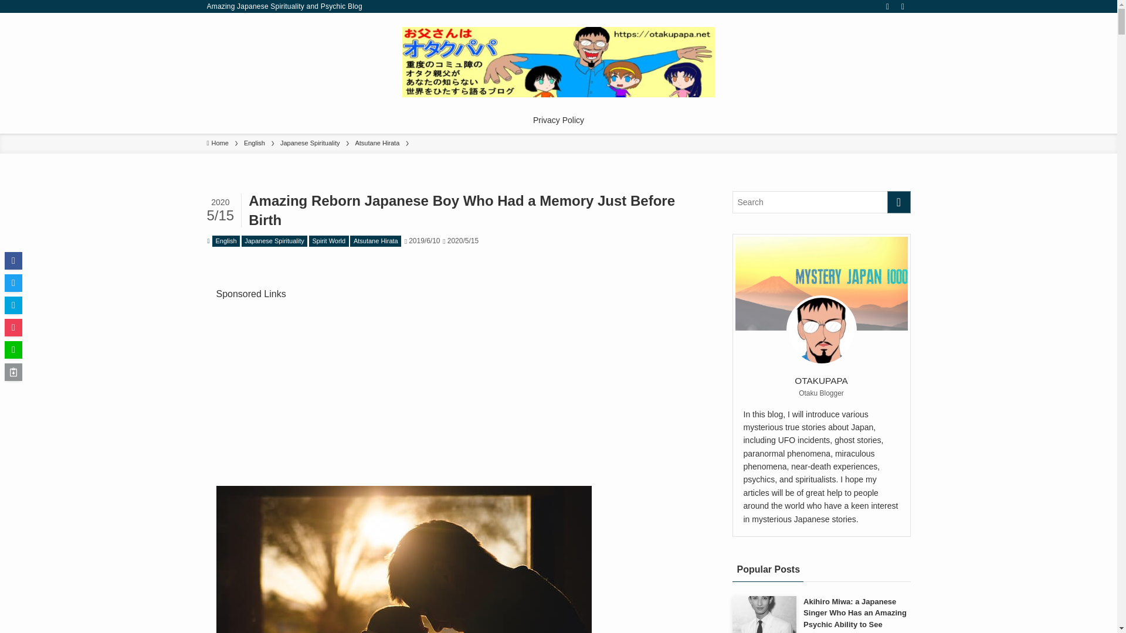 This screenshot has height=633, width=1126. Describe the element at coordinates (13, 305) in the screenshot. I see `Register in Hatena Bookmark` at that location.